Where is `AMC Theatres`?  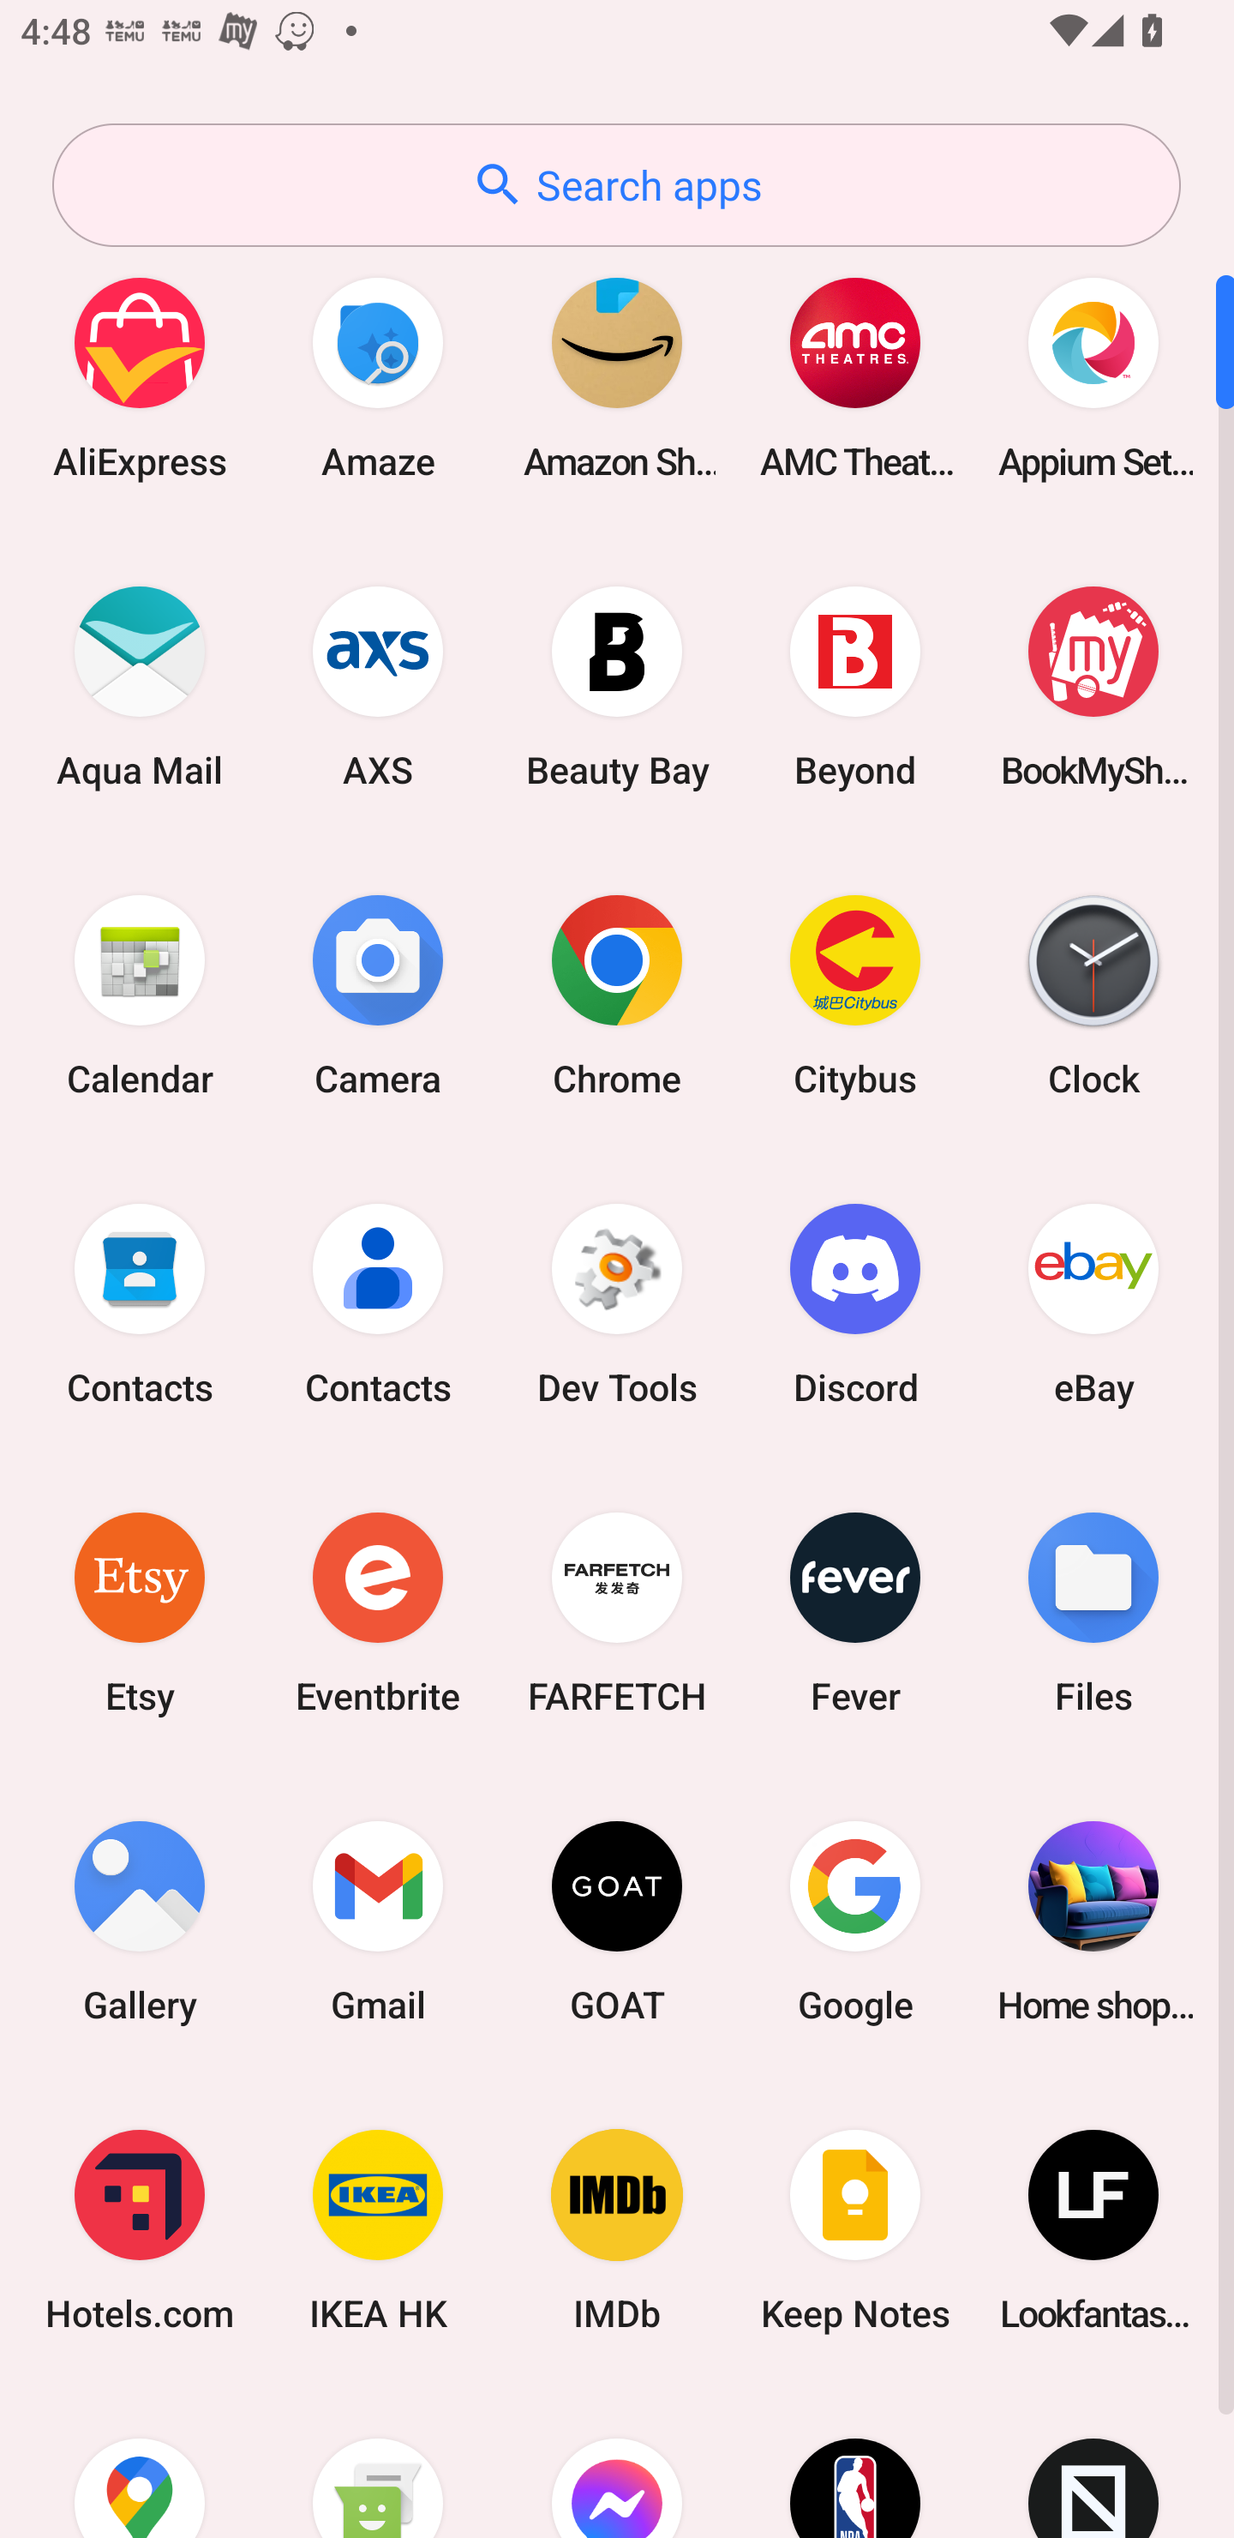 AMC Theatres is located at coordinates (855, 377).